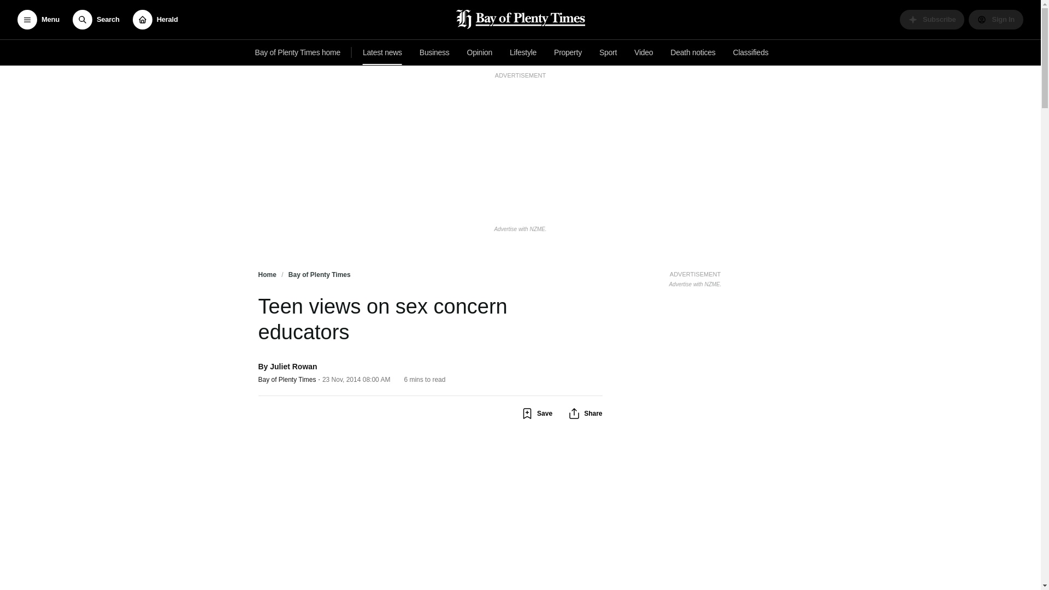 The width and height of the screenshot is (1049, 590). What do you see at coordinates (382, 52) in the screenshot?
I see `Sport` at bounding box center [382, 52].